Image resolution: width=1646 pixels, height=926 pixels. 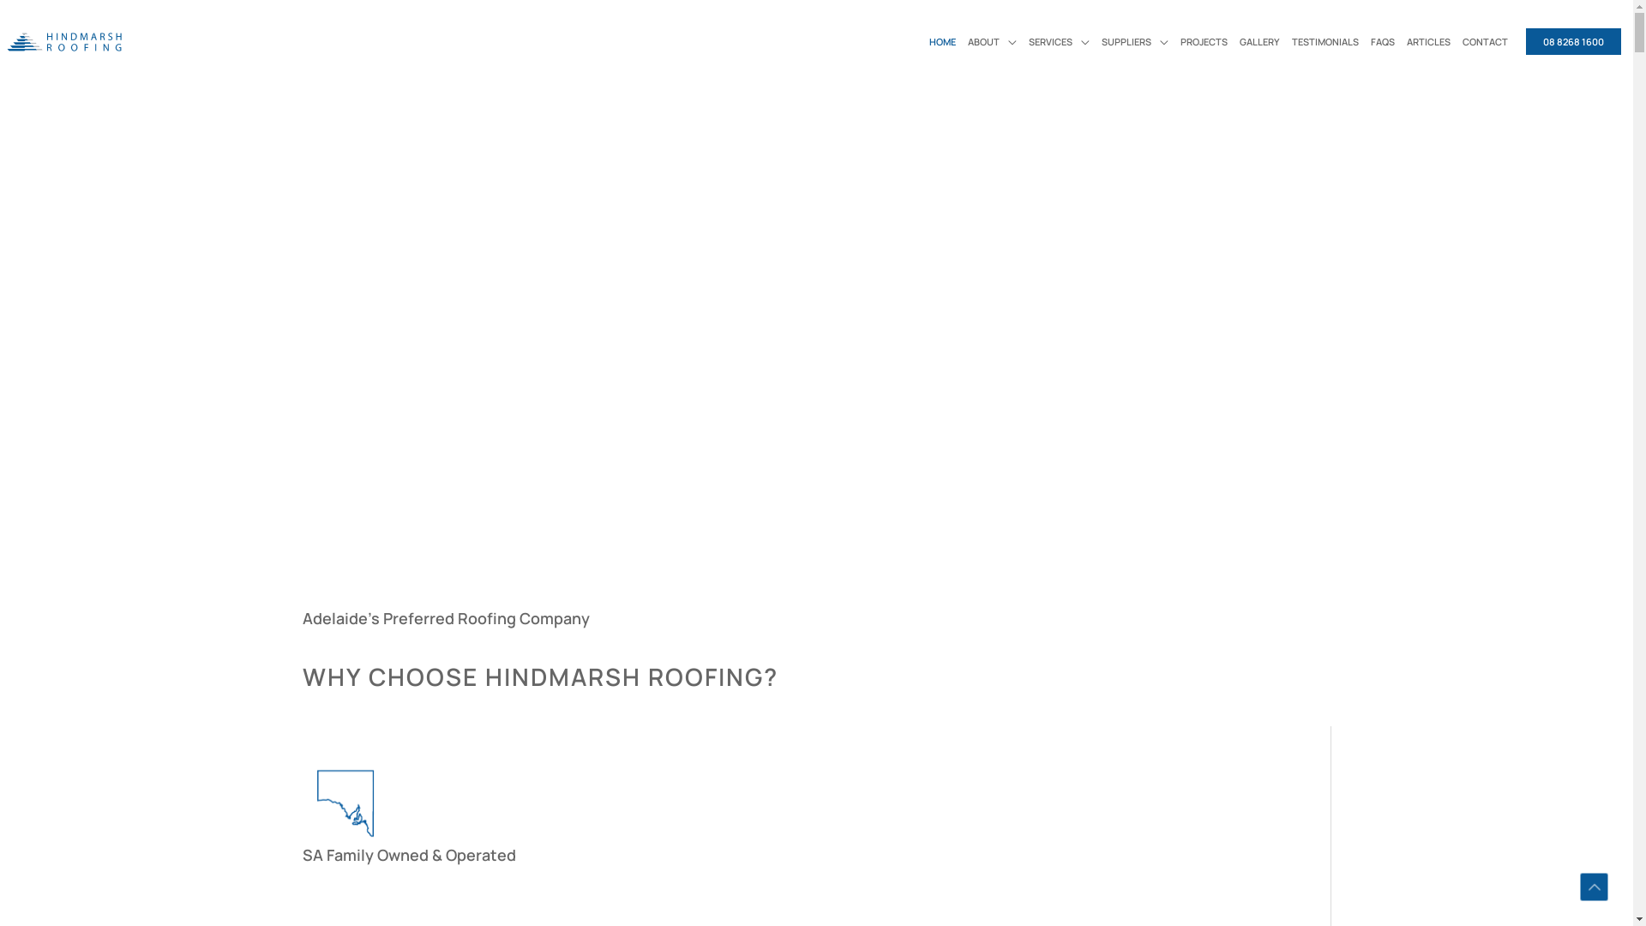 I want to click on SUPPLIERS, so click(x=1135, y=42).